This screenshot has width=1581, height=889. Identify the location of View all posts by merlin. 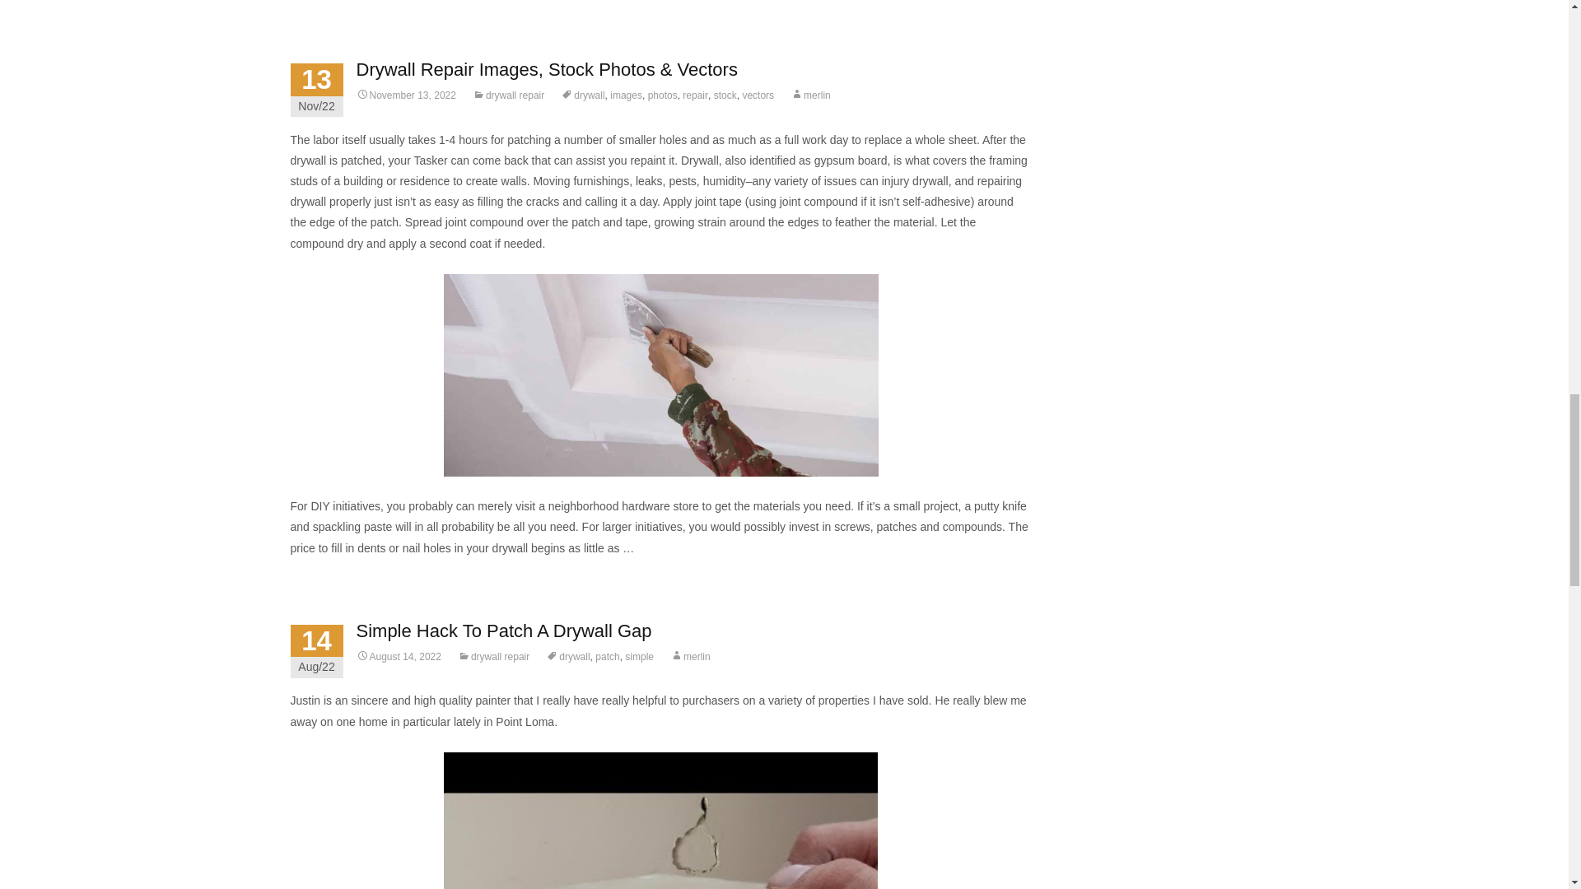
(810, 95).